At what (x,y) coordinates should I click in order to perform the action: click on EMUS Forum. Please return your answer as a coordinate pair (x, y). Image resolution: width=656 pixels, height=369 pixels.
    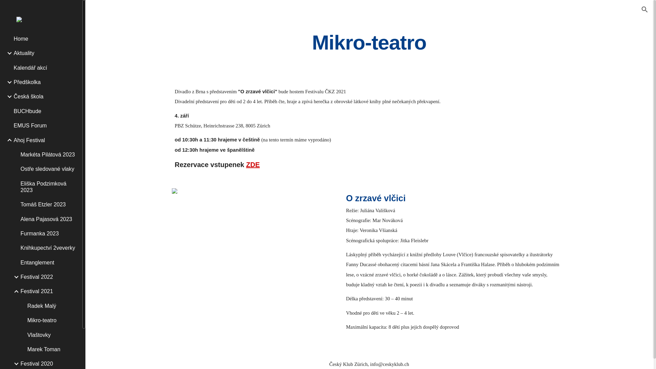
    Looking at the image, I should click on (45, 126).